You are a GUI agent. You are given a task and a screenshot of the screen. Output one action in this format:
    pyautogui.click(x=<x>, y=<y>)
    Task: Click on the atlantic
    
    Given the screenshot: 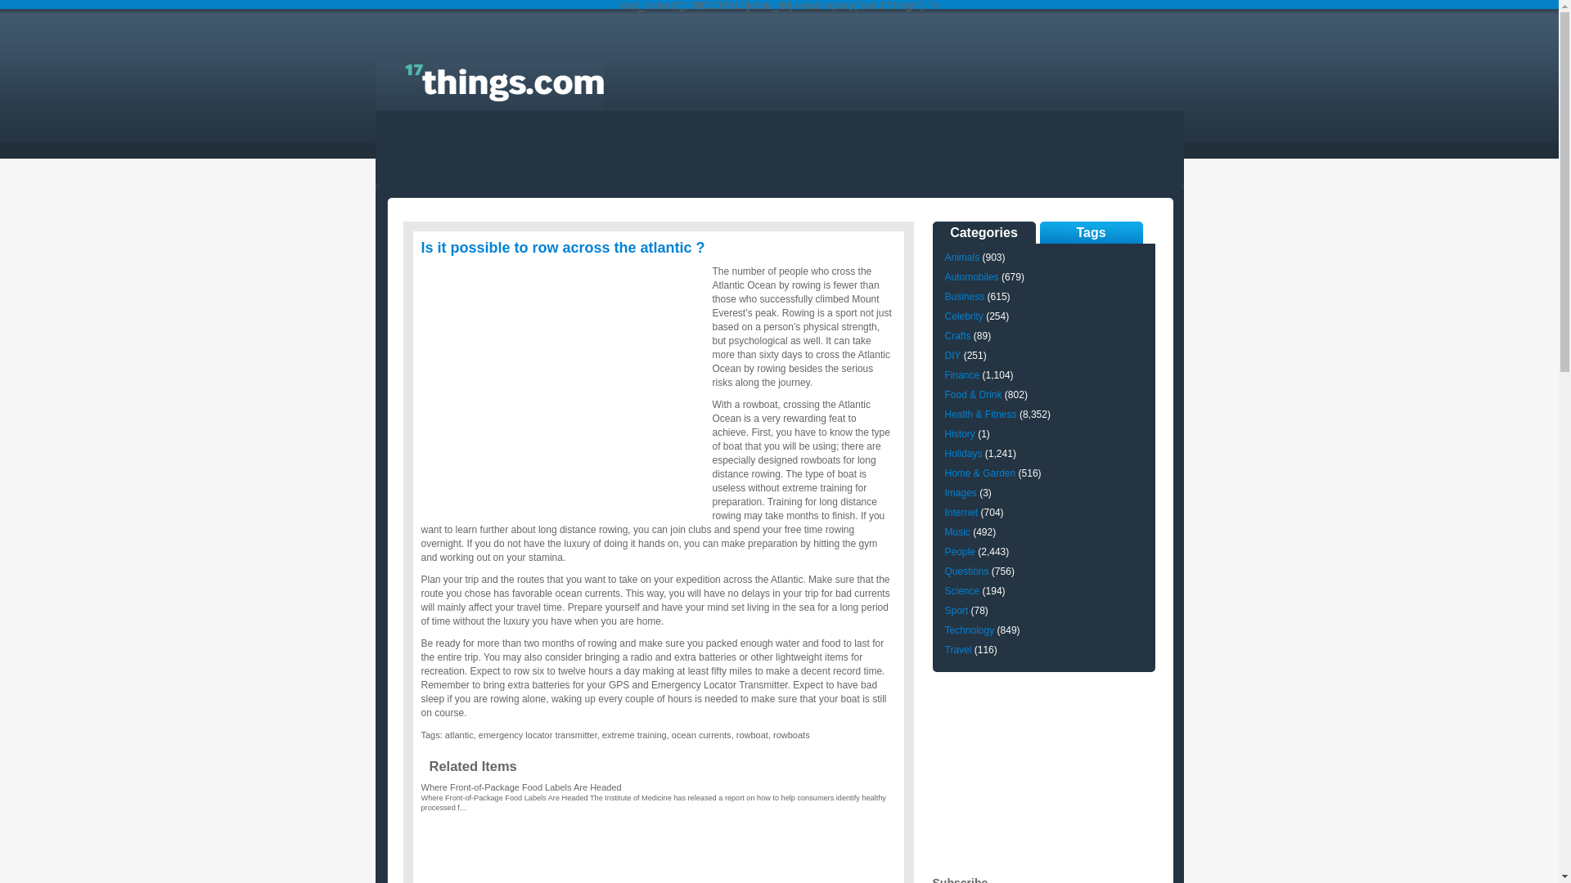 What is the action you would take?
    pyautogui.click(x=460, y=734)
    